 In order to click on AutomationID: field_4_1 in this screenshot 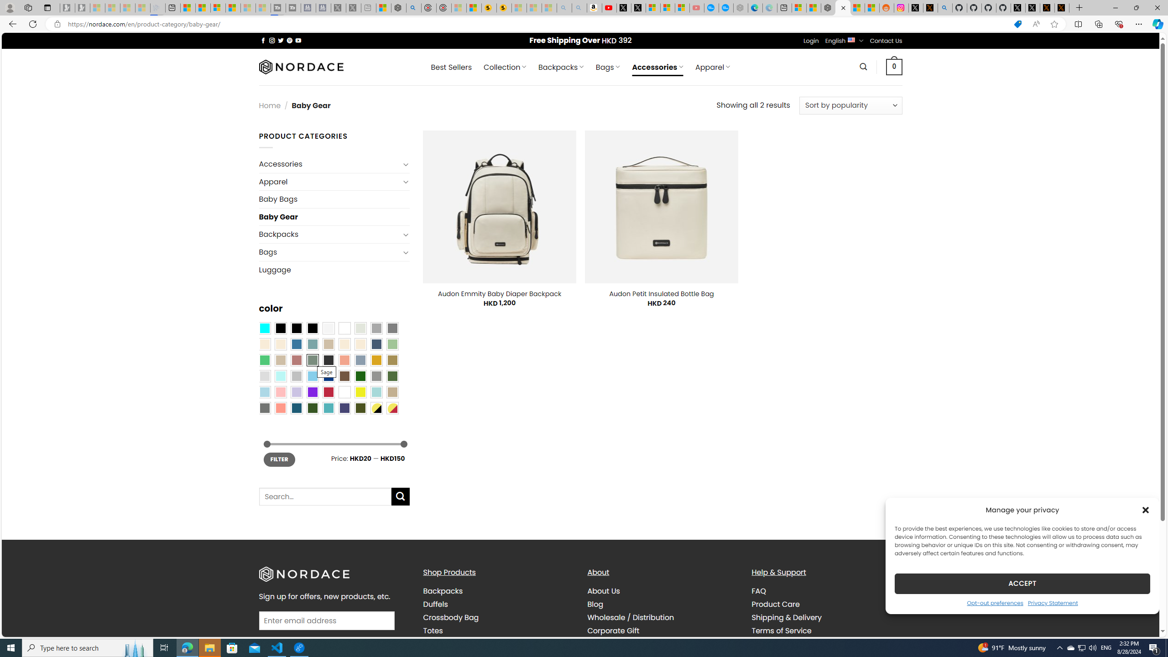, I will do `click(326, 621)`.